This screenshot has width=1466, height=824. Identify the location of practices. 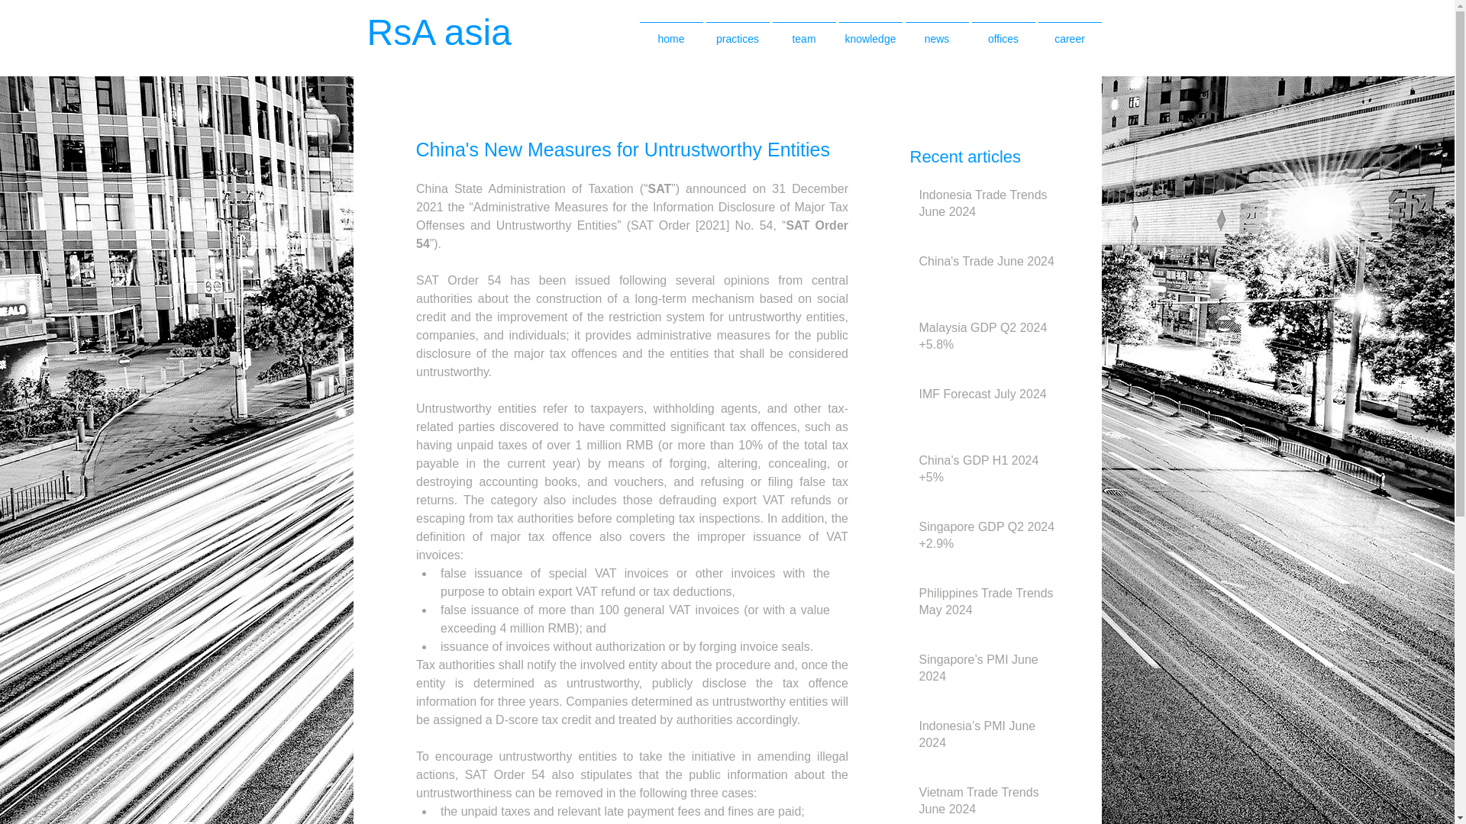
(737, 32).